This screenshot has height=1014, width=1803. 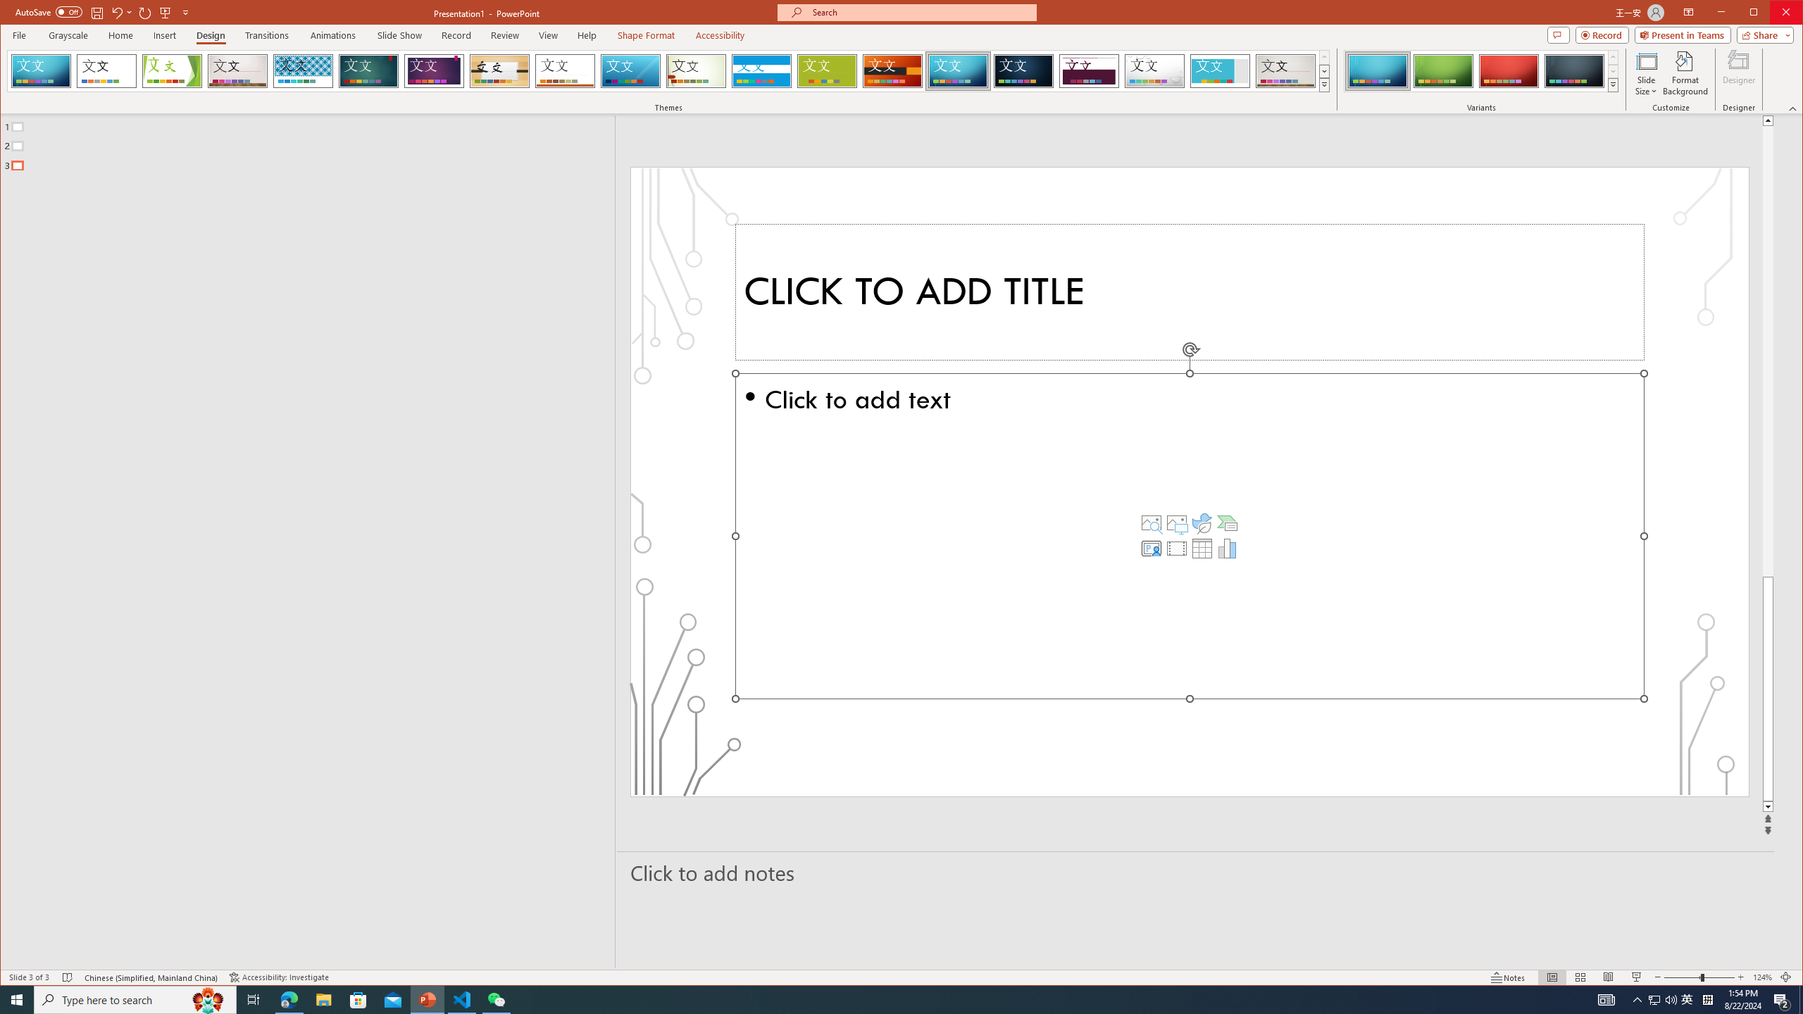 I want to click on Dividend, so click(x=186, y=12).